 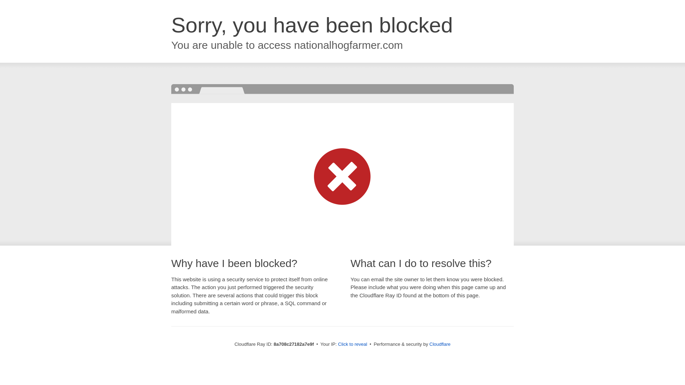 I want to click on Click to reveal, so click(x=352, y=344).